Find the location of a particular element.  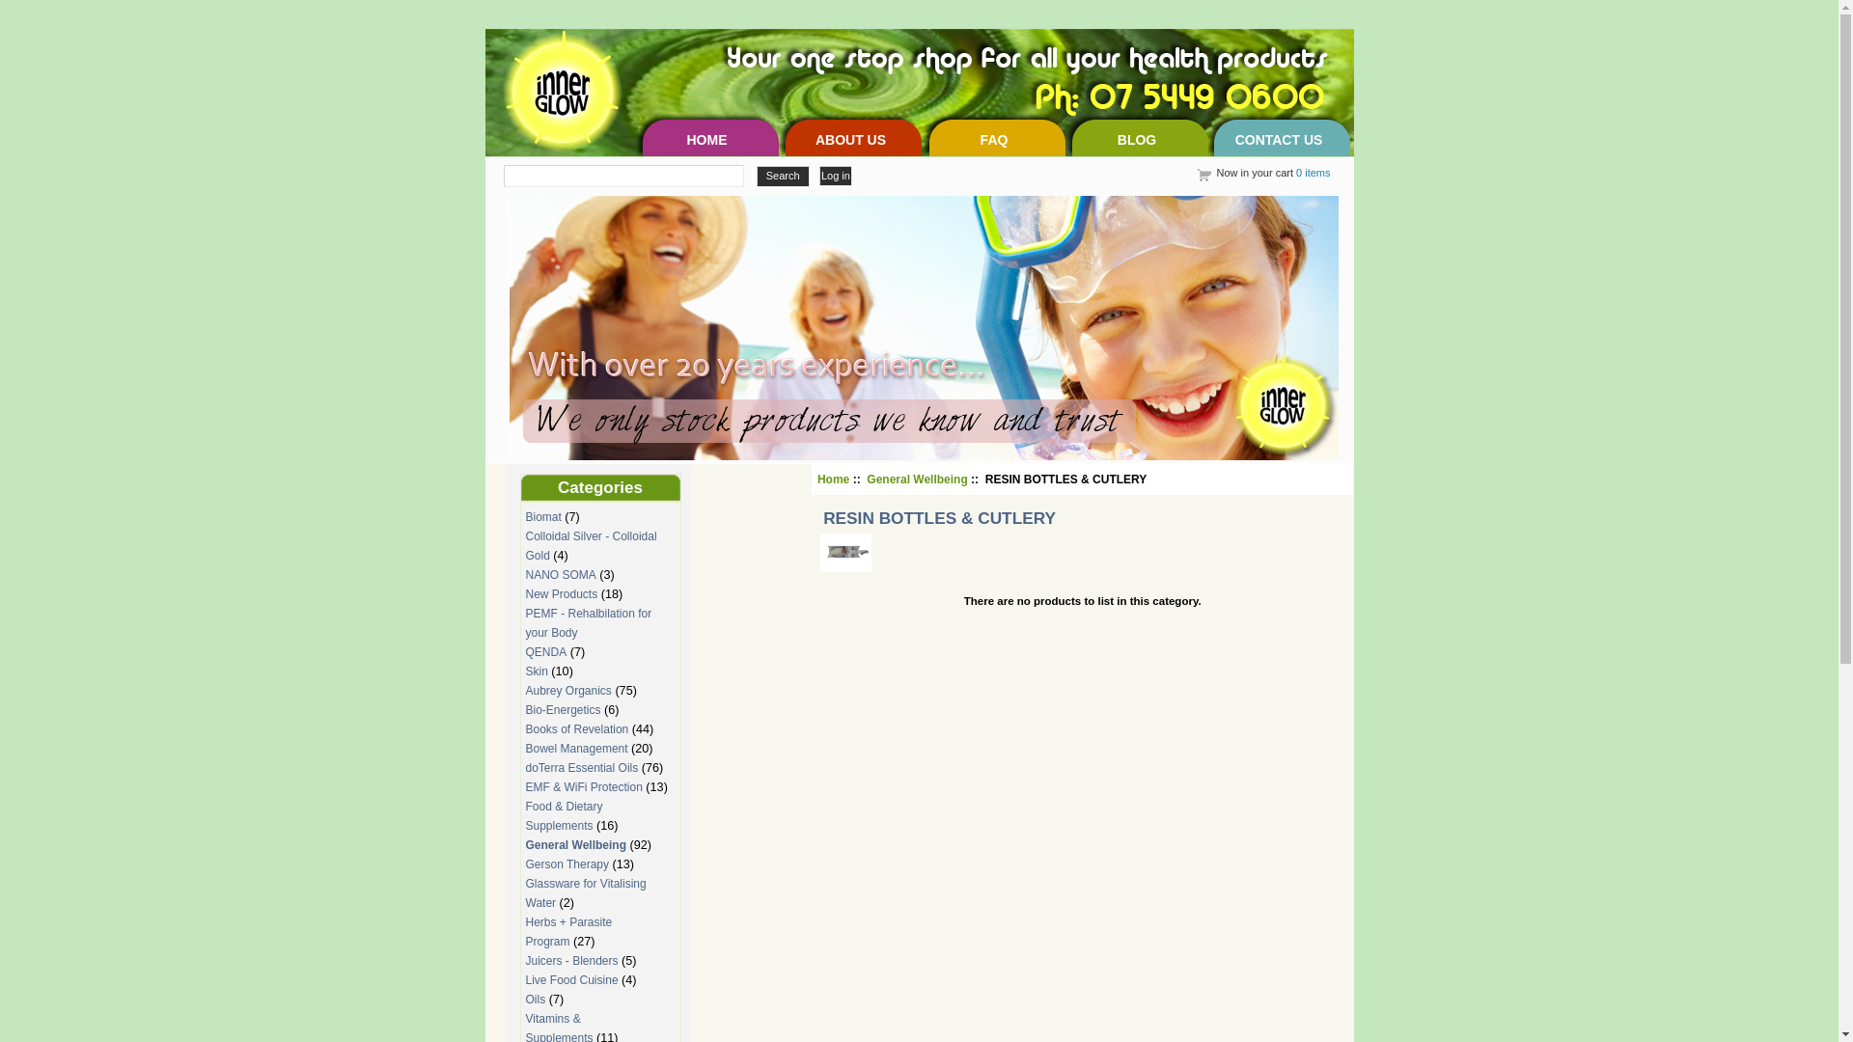

Glassware for Vitalising Water is located at coordinates (585, 893).